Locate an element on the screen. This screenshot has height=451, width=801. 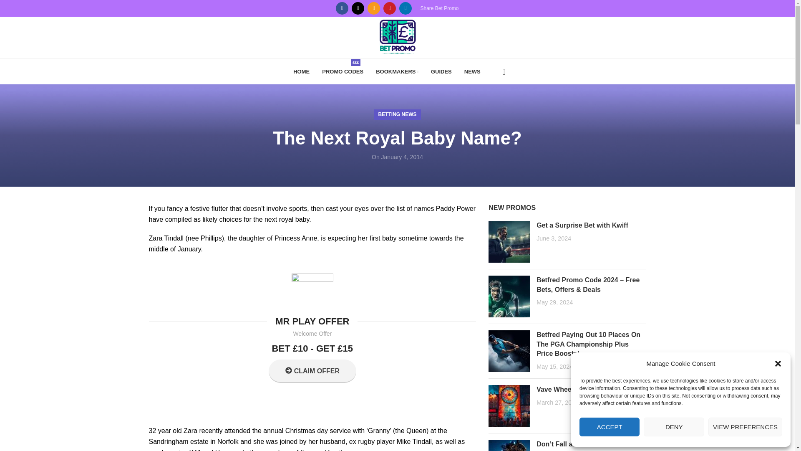
Permalink to Vave Wheel of Fortune Promo is located at coordinates (584, 389).